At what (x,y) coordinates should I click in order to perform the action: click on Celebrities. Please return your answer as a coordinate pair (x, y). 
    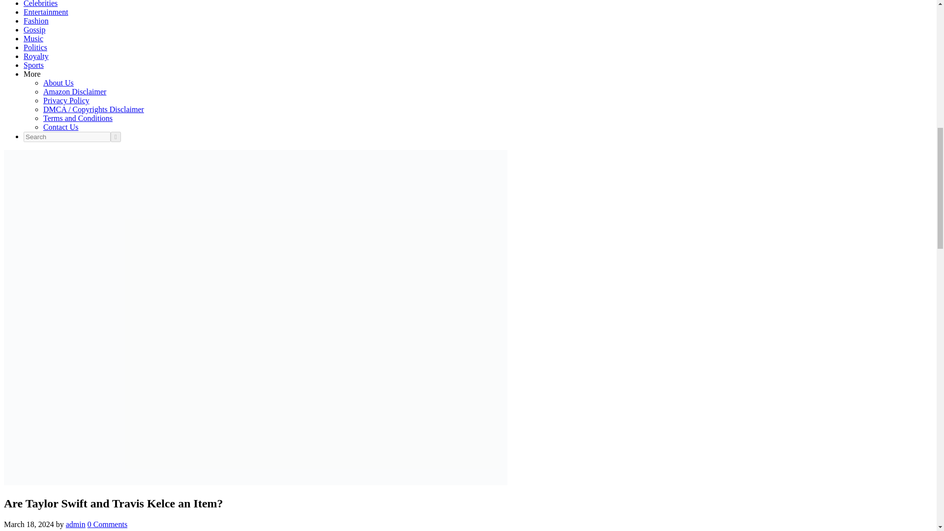
    Looking at the image, I should click on (40, 4).